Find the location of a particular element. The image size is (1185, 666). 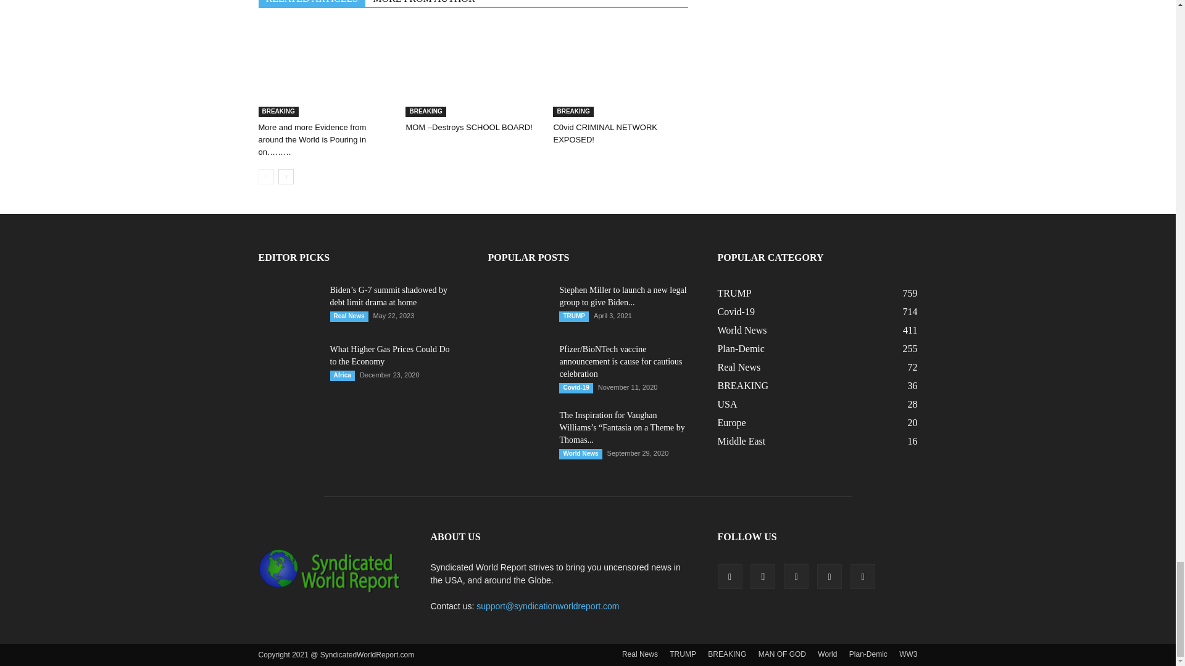

C0vid CRIMINAL NETWORK EXPOSED! is located at coordinates (605, 133).